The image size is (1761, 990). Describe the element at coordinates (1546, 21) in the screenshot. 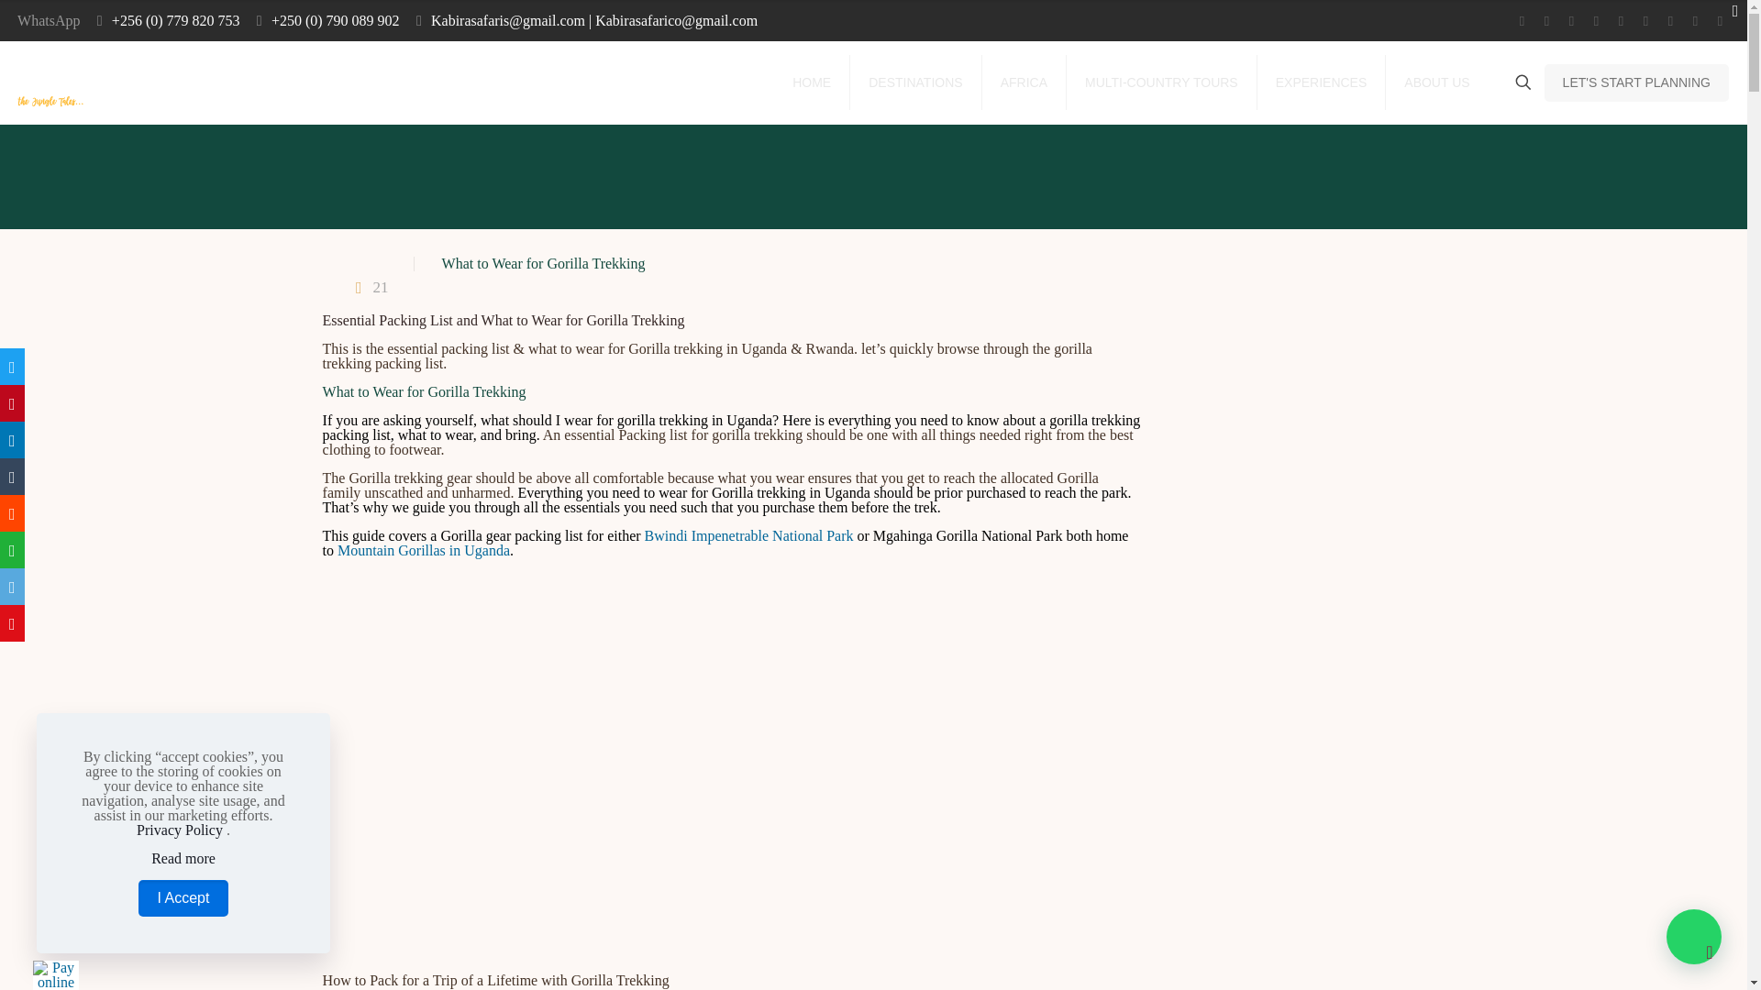

I see `Twitter` at that location.